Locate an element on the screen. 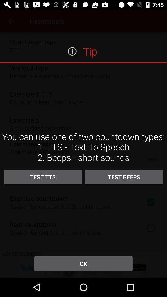 This screenshot has width=167, height=297. open item below you can use icon is located at coordinates (43, 177).